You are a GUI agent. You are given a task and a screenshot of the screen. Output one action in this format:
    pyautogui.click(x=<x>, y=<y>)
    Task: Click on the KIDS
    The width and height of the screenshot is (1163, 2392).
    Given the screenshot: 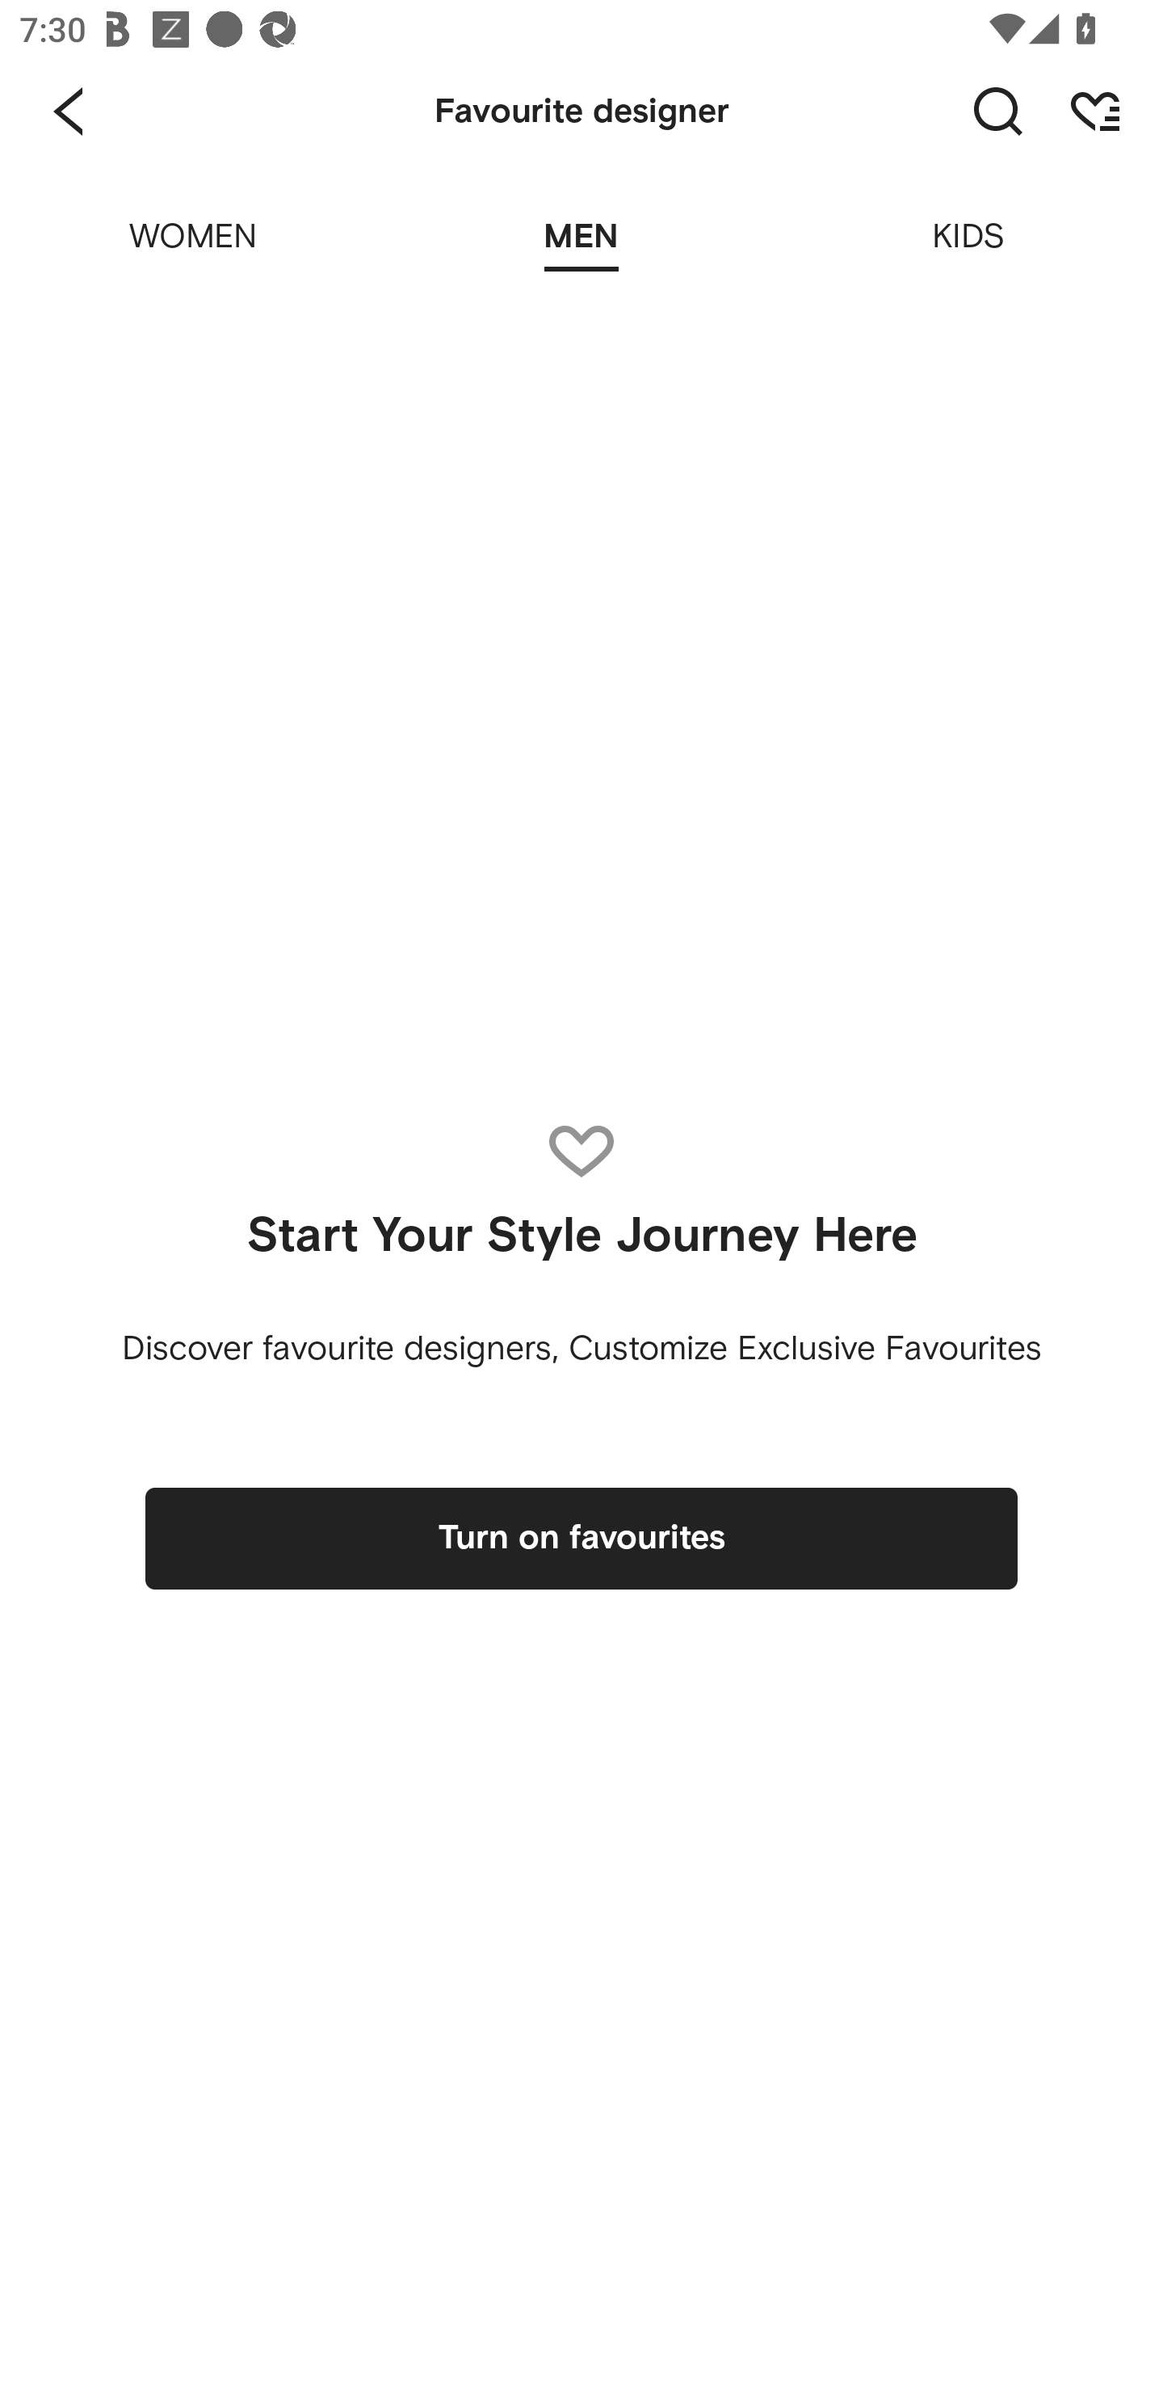 What is the action you would take?
    pyautogui.click(x=969, y=218)
    